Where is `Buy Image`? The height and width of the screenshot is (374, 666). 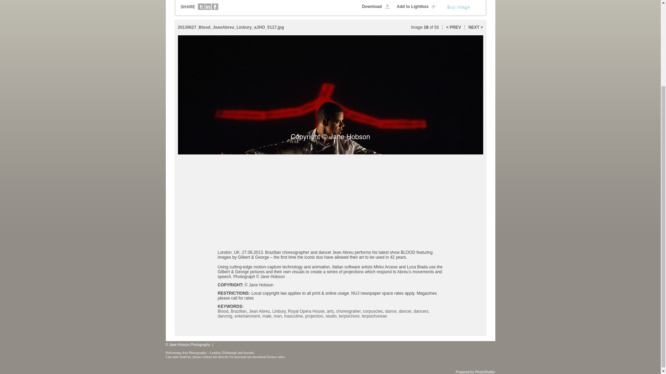
Buy Image is located at coordinates (462, 7).